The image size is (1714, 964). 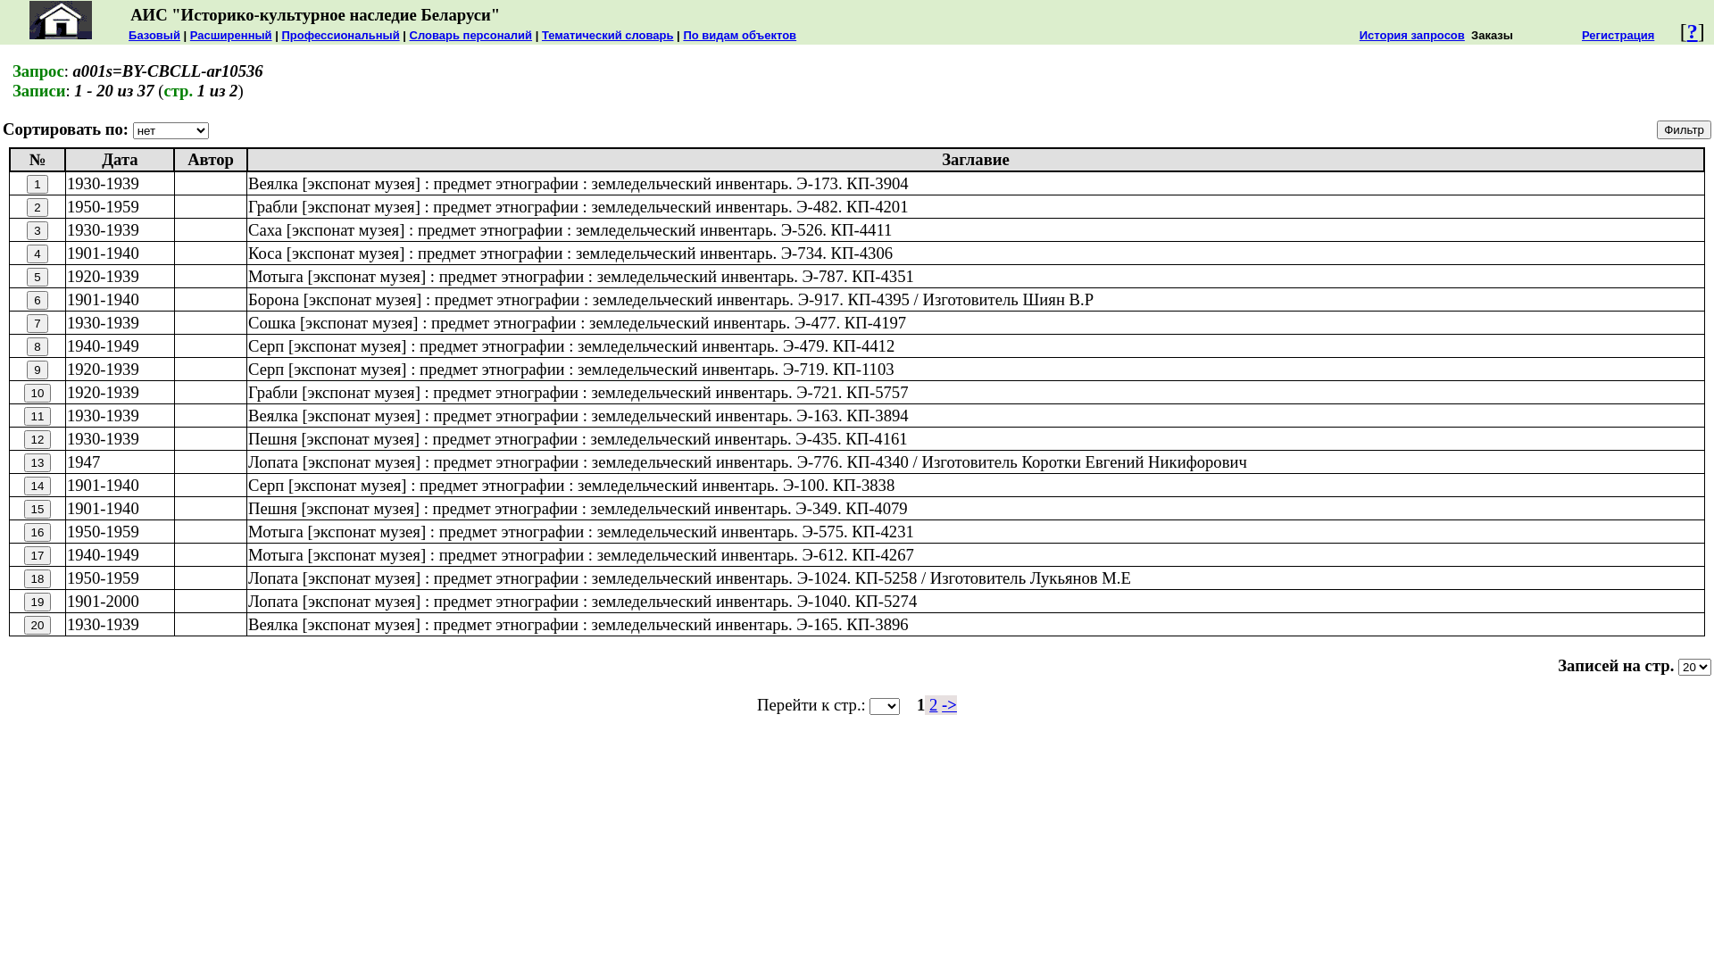 What do you see at coordinates (37, 509) in the screenshot?
I see `15` at bounding box center [37, 509].